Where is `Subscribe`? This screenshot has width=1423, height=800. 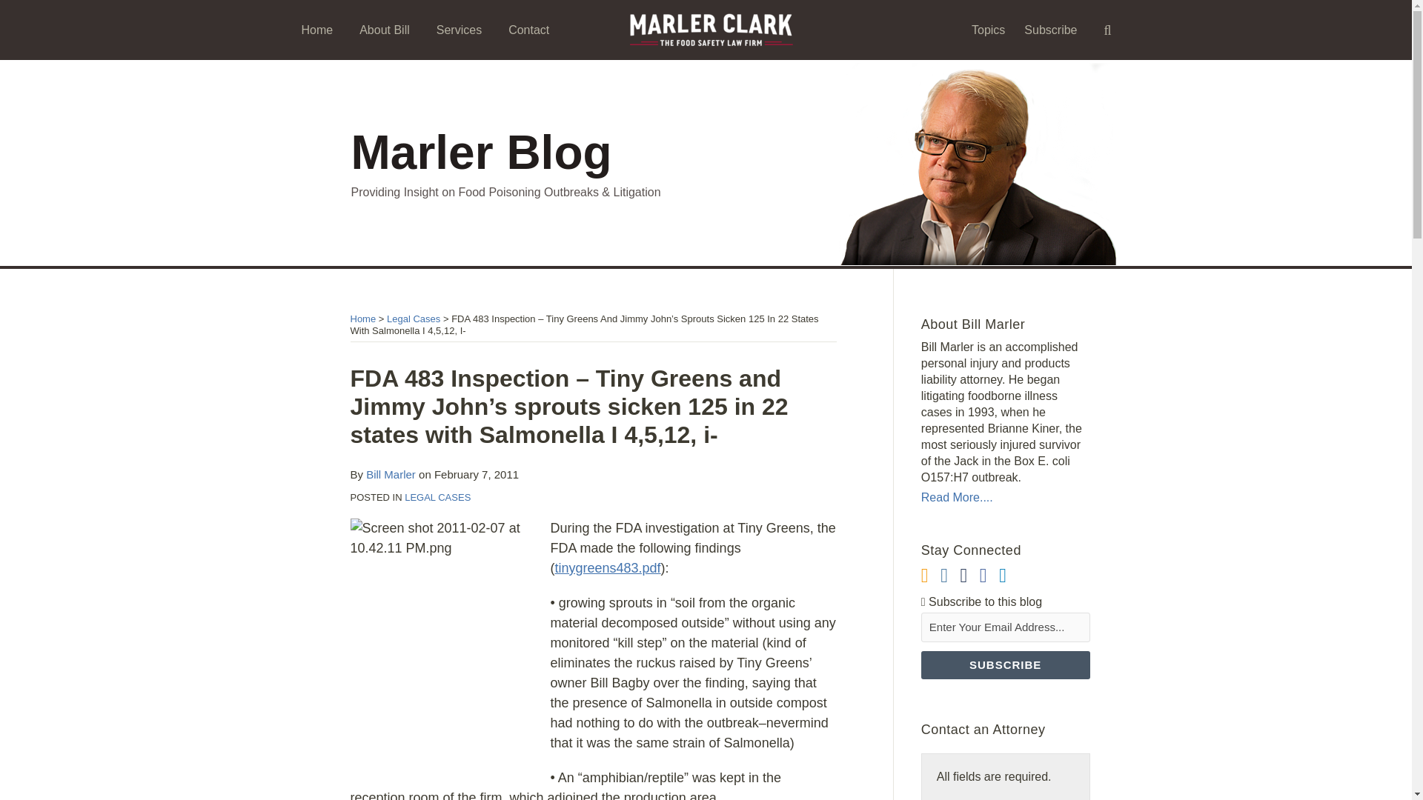 Subscribe is located at coordinates (1051, 30).